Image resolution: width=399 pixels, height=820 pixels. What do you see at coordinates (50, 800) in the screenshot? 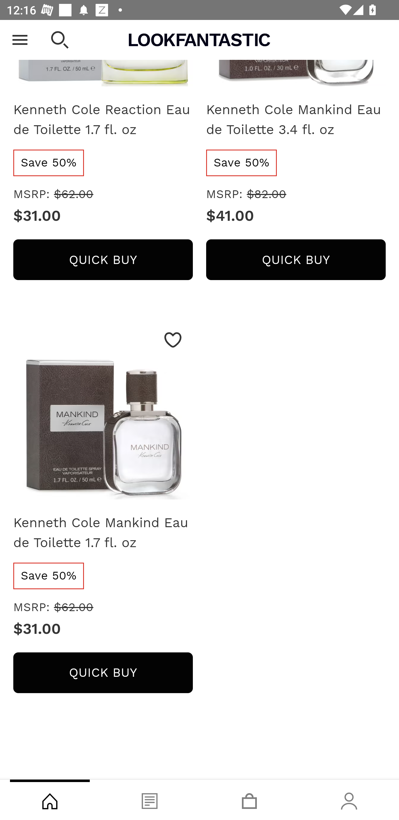
I see `Shop, tab, 1 of 4` at bounding box center [50, 800].